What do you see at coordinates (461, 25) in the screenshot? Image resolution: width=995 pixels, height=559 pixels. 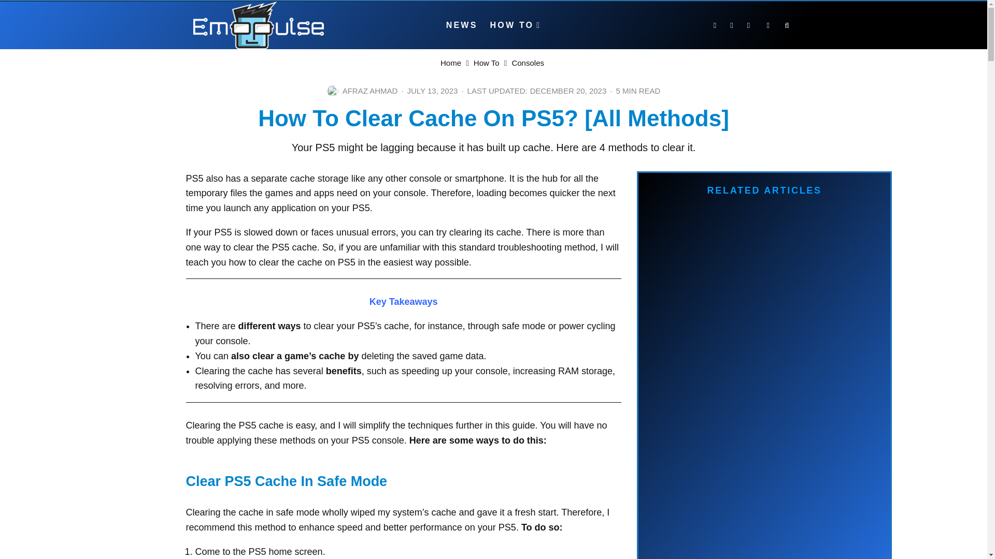 I see `NEWS` at bounding box center [461, 25].